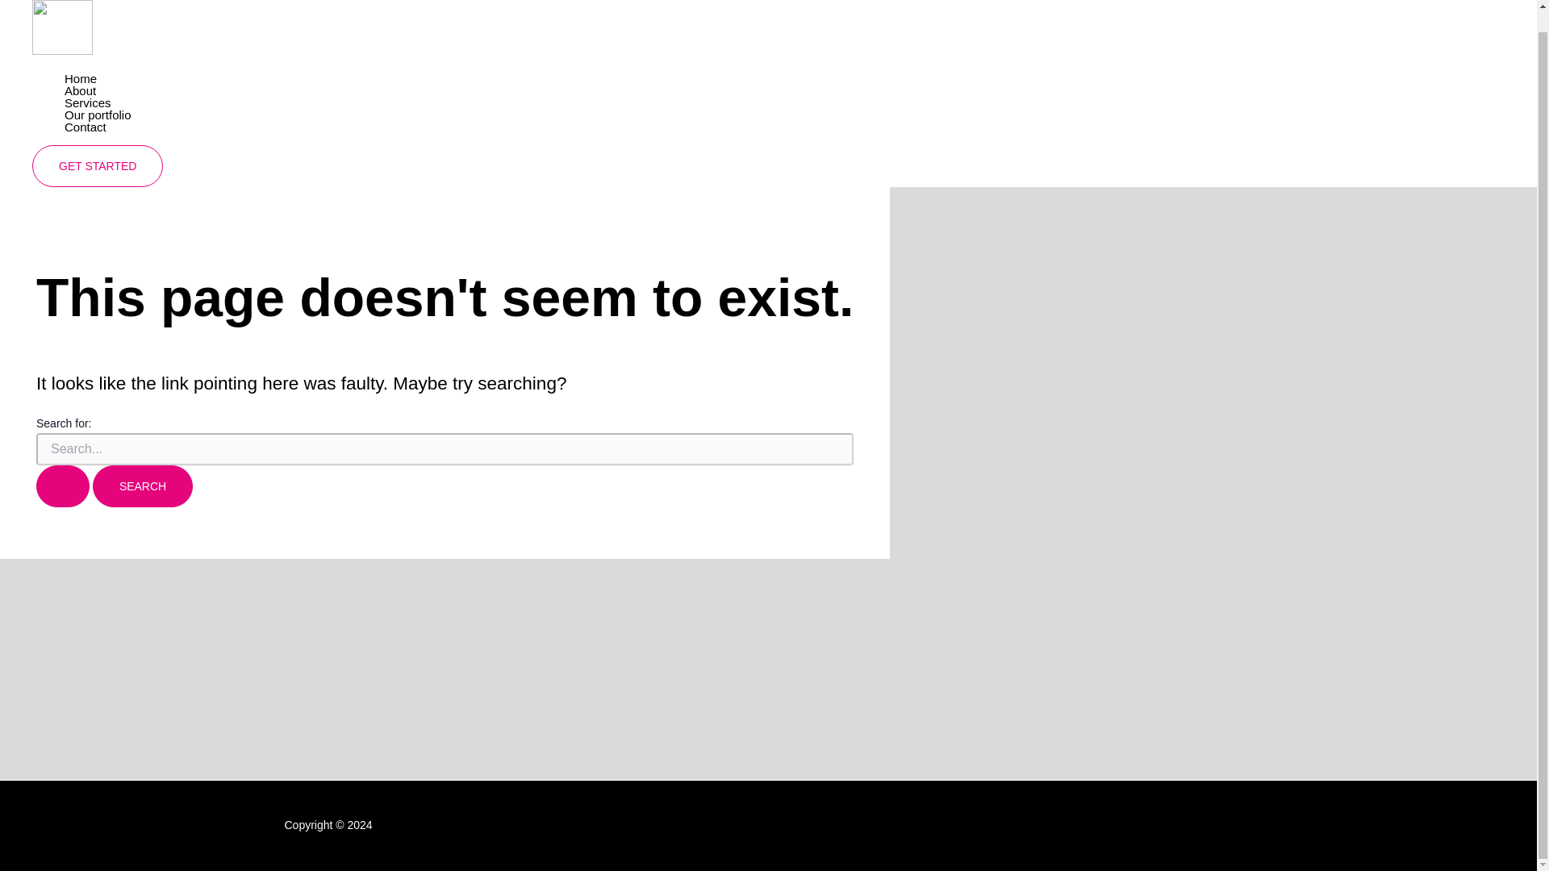 The width and height of the screenshot is (1549, 871). I want to click on Home, so click(98, 77).